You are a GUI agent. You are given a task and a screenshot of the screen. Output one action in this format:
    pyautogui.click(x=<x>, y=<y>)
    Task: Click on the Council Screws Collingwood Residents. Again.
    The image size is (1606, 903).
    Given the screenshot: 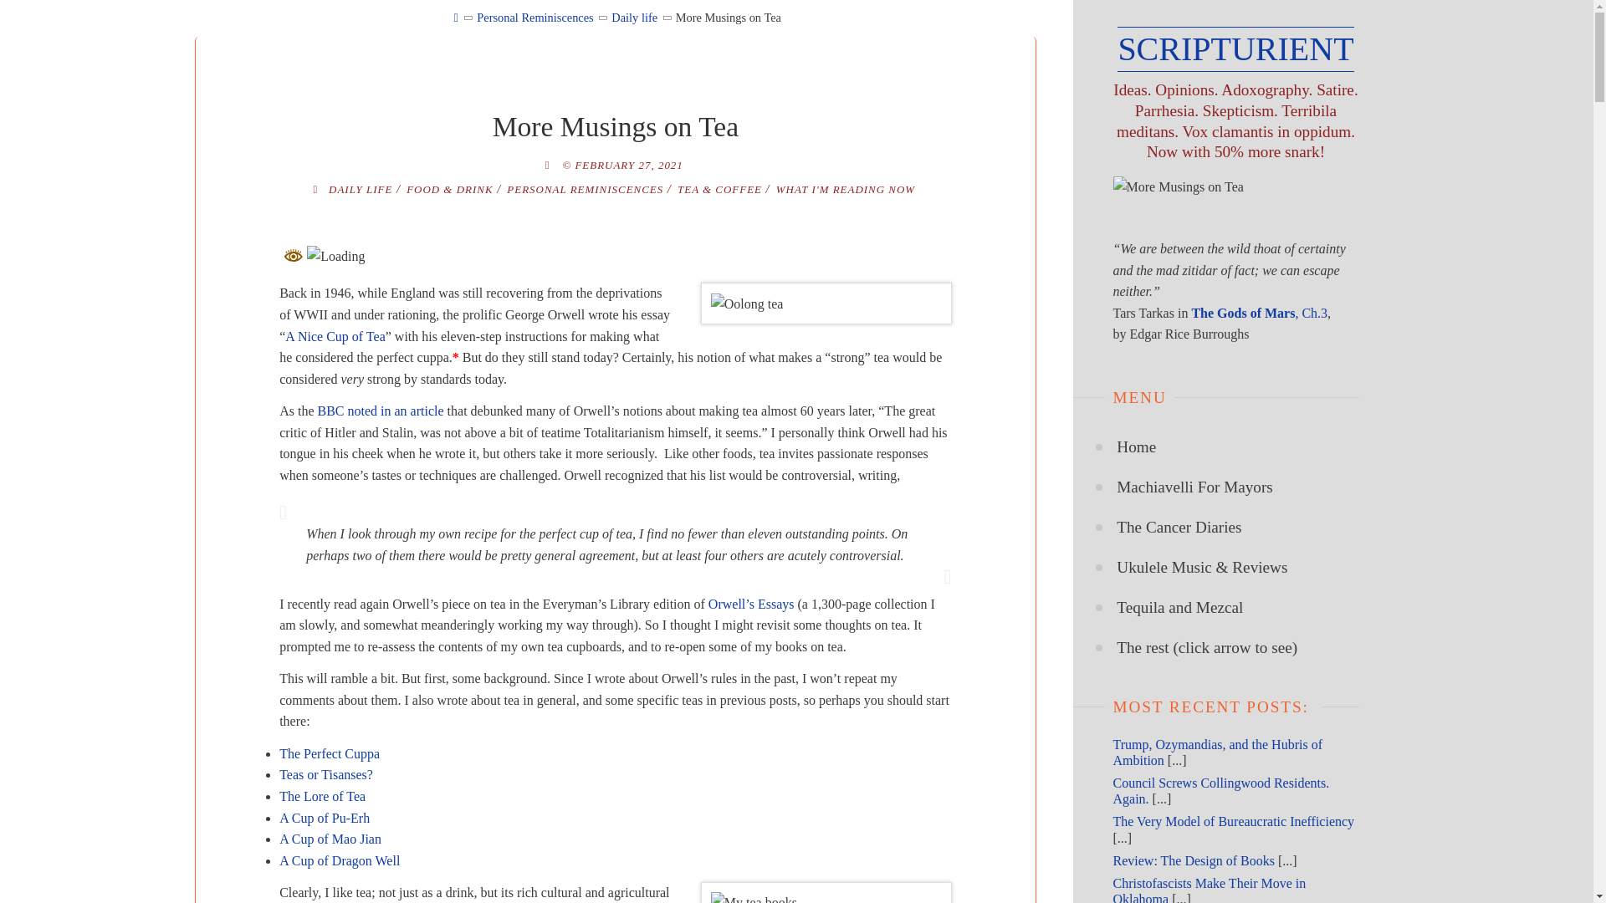 What is the action you would take?
    pyautogui.click(x=1221, y=791)
    